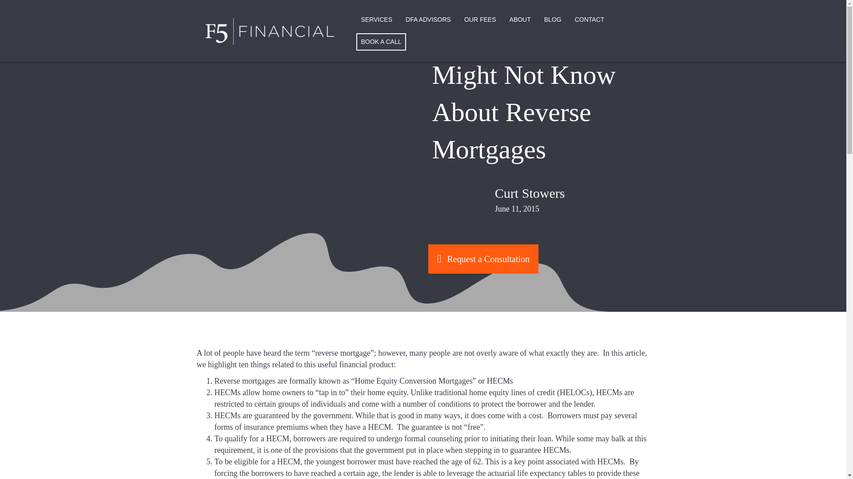  Describe the element at coordinates (381, 42) in the screenshot. I see `BOOK A CALL` at that location.